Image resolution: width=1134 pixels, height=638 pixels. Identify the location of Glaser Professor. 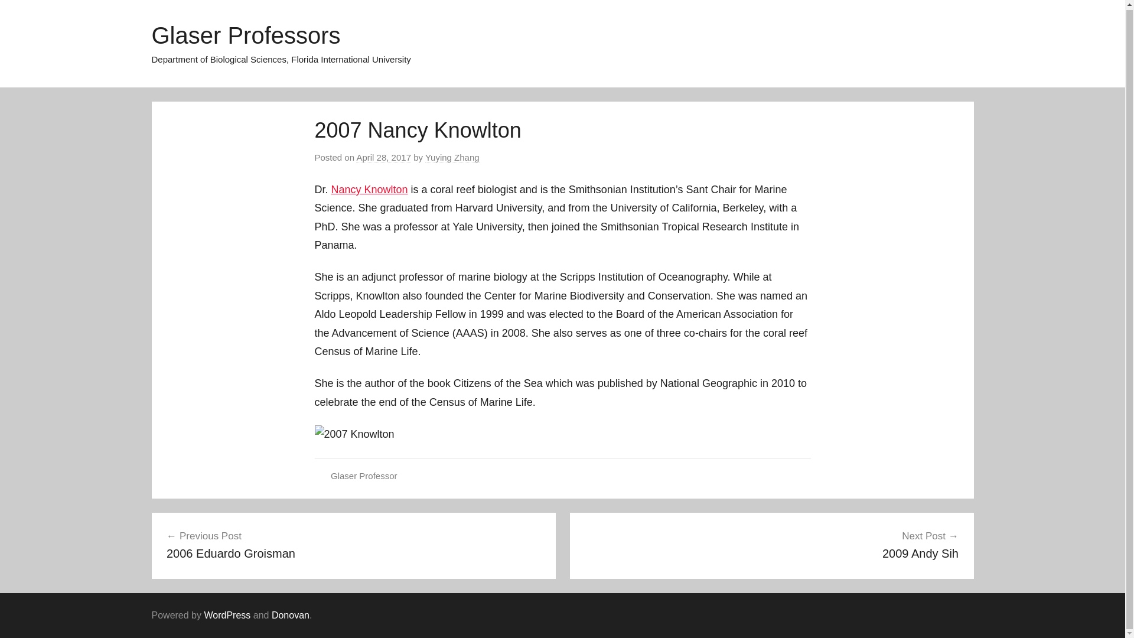
(383, 158).